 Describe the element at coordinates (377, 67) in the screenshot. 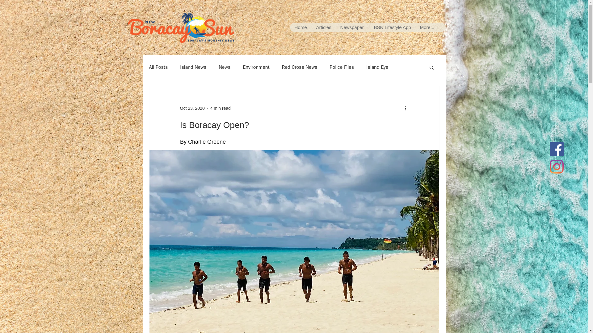

I see `Island Eye` at that location.